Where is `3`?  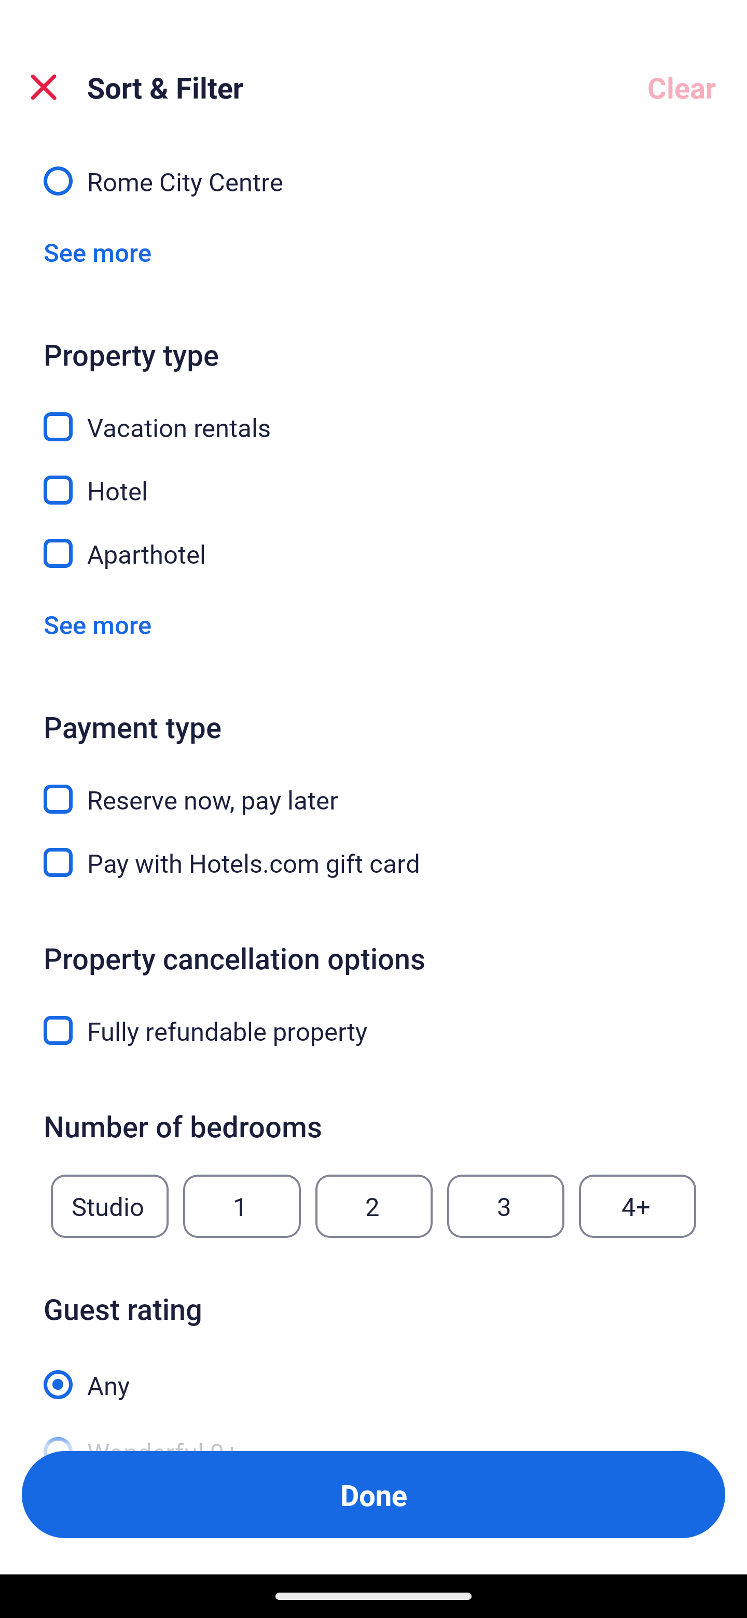
3 is located at coordinates (506, 1206).